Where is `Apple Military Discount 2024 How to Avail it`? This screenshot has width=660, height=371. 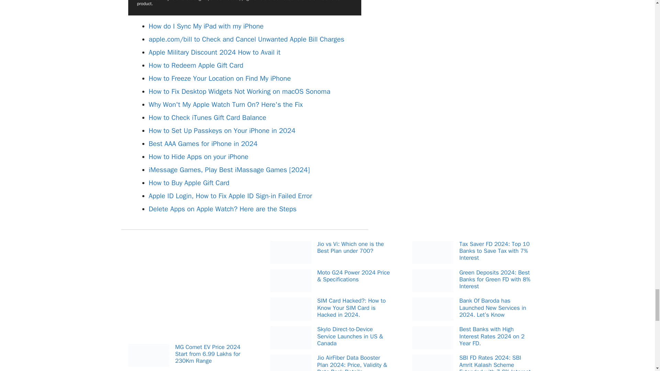
Apple Military Discount 2024 How to Avail it is located at coordinates (214, 52).